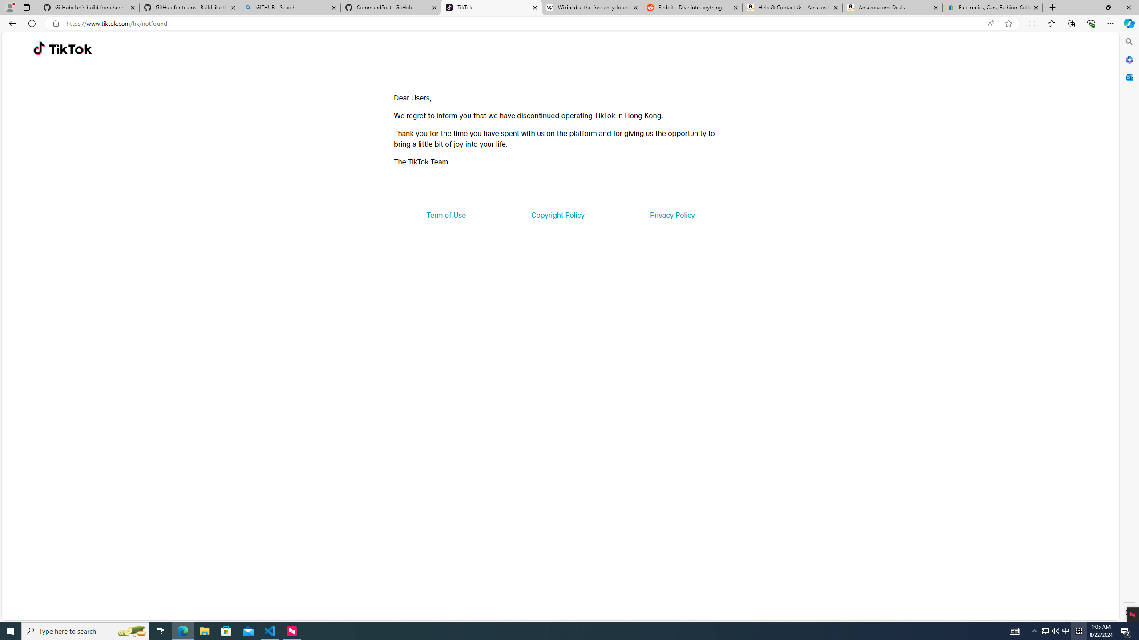 The width and height of the screenshot is (1139, 640). What do you see at coordinates (491, 8) in the screenshot?
I see `TikTok` at bounding box center [491, 8].